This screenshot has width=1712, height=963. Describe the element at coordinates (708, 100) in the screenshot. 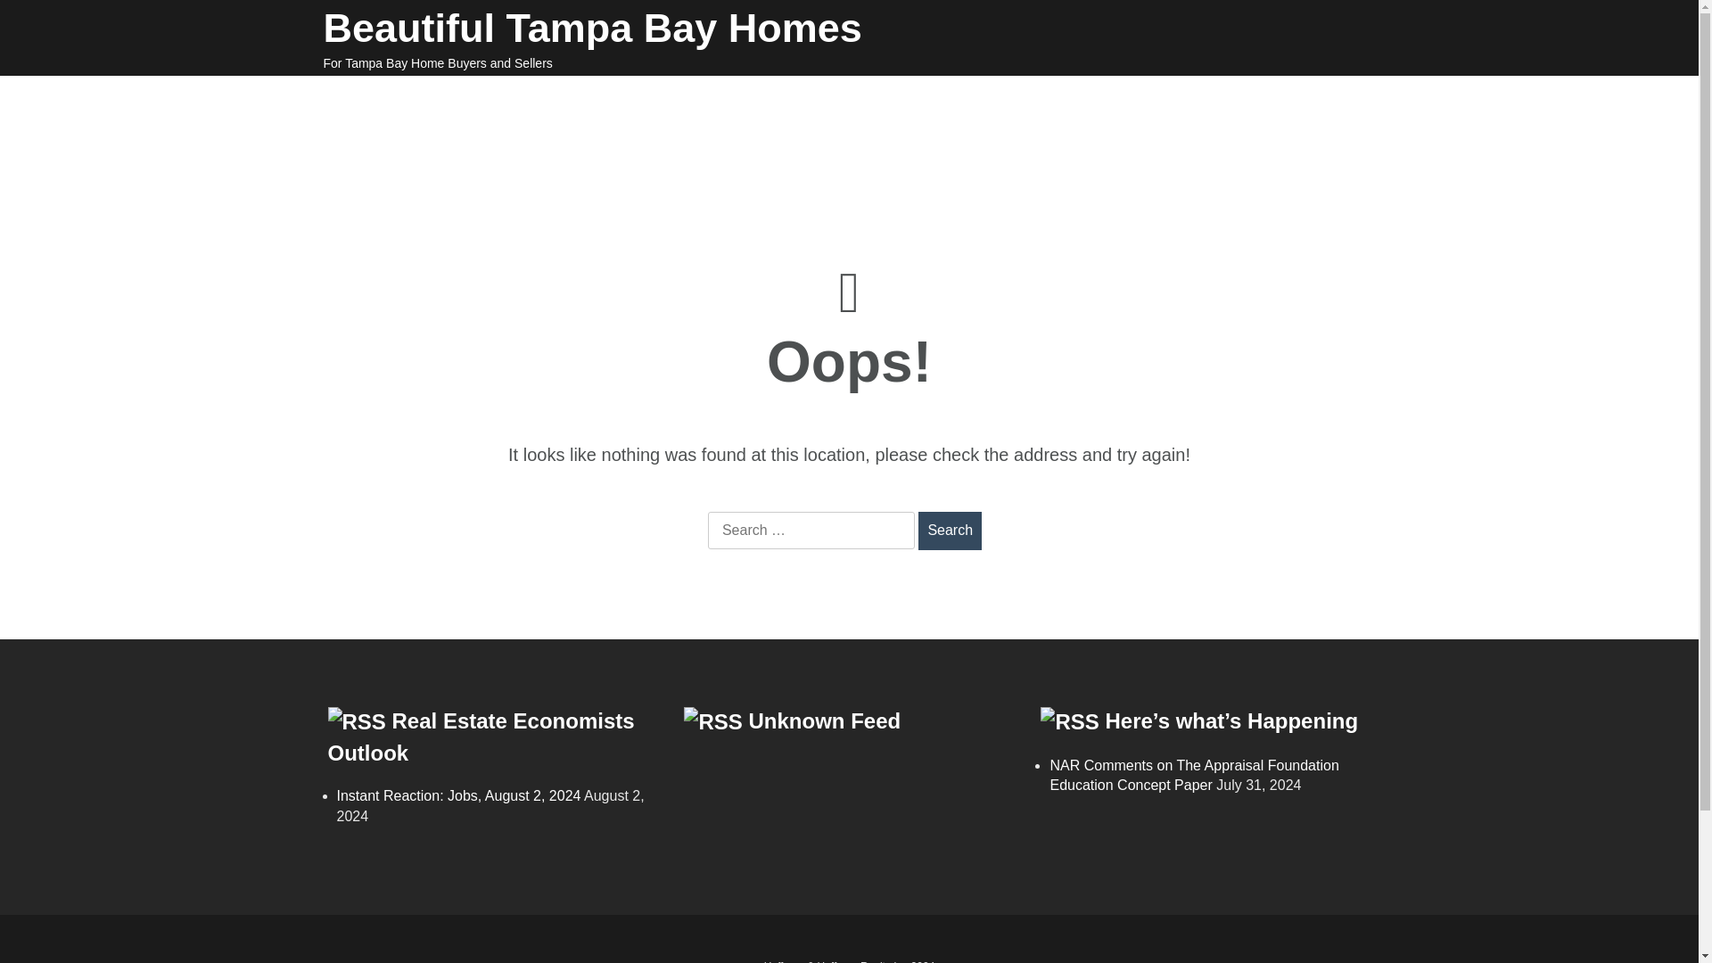

I see `Staging Your Home` at that location.